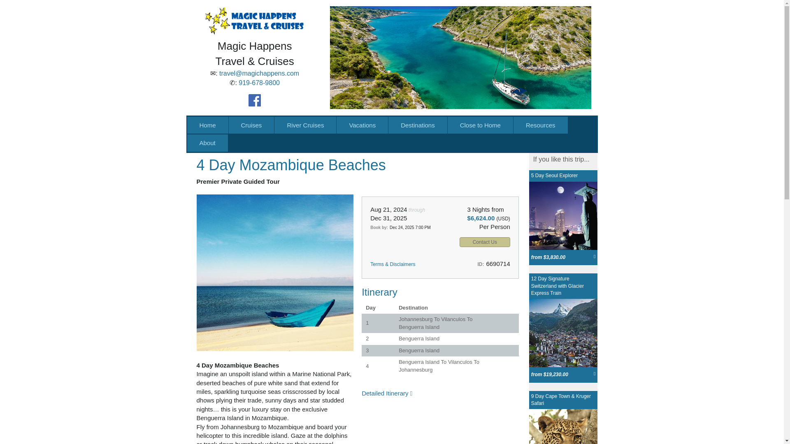  Describe the element at coordinates (485, 242) in the screenshot. I see `Contact Us` at that location.